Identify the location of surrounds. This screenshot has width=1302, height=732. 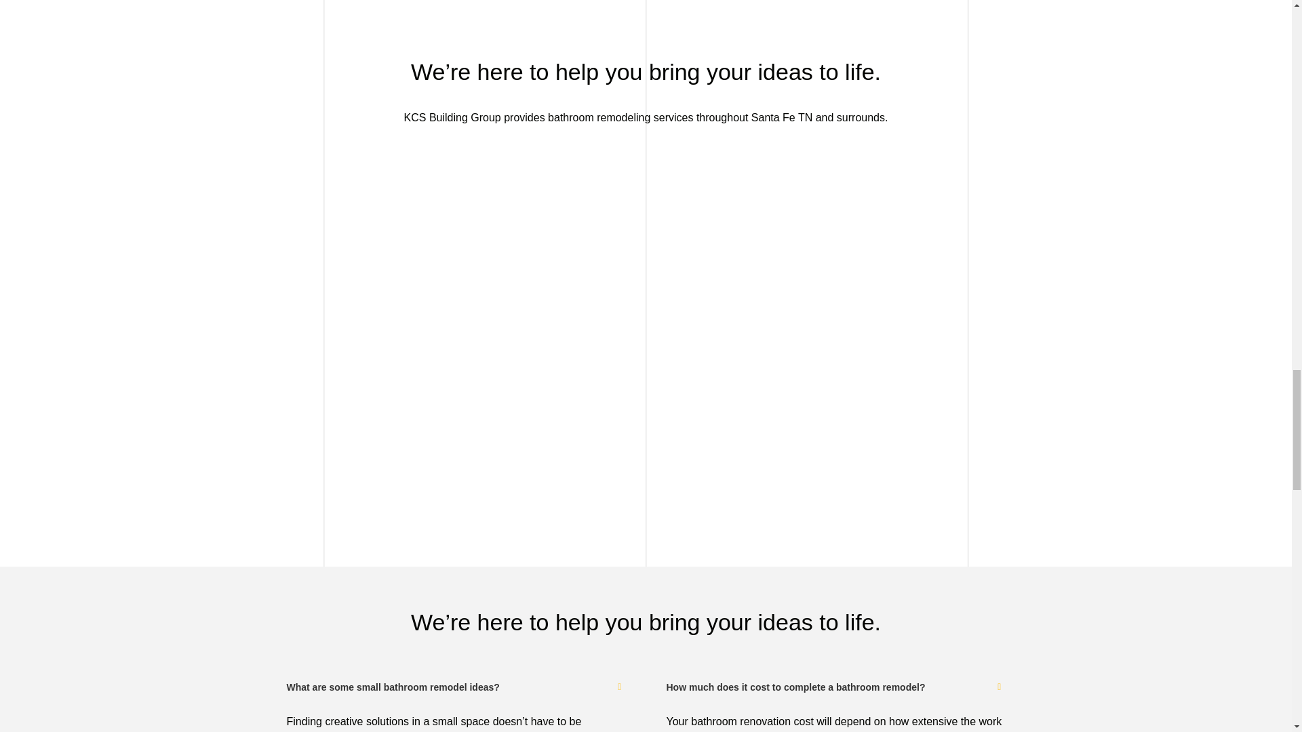
(861, 118).